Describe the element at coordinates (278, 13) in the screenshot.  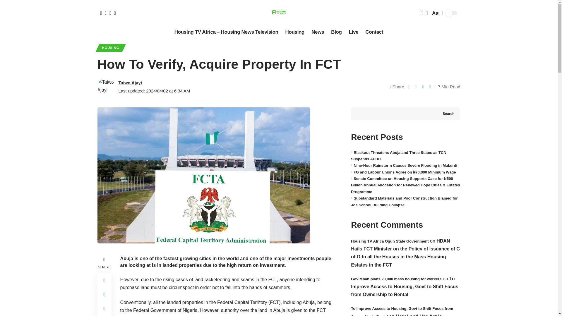
I see `Housing TV Africa` at that location.